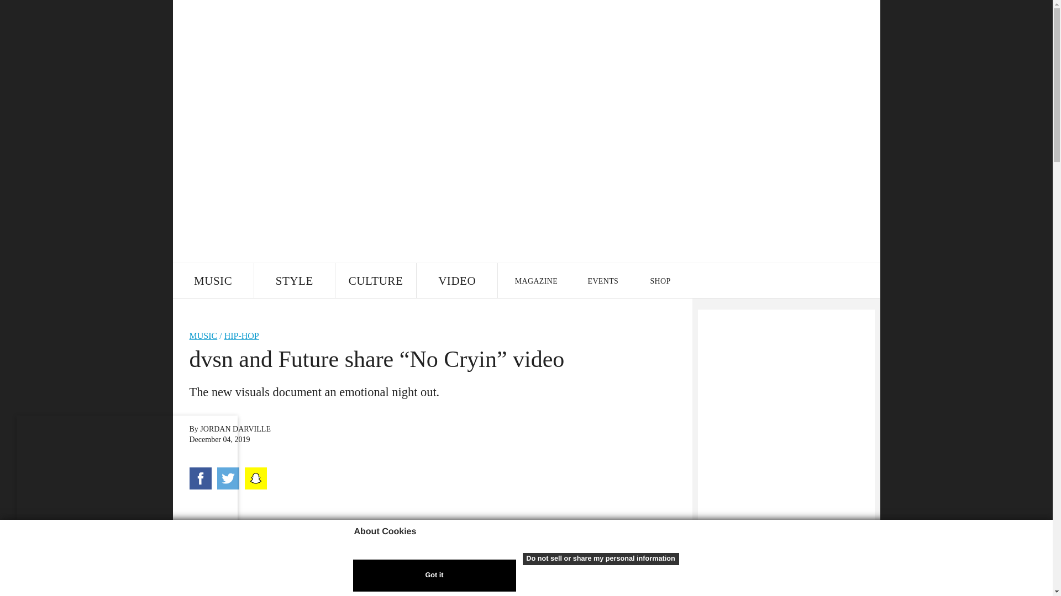 This screenshot has width=1061, height=596. Describe the element at coordinates (601, 558) in the screenshot. I see `Do not sell or share my personal information` at that location.